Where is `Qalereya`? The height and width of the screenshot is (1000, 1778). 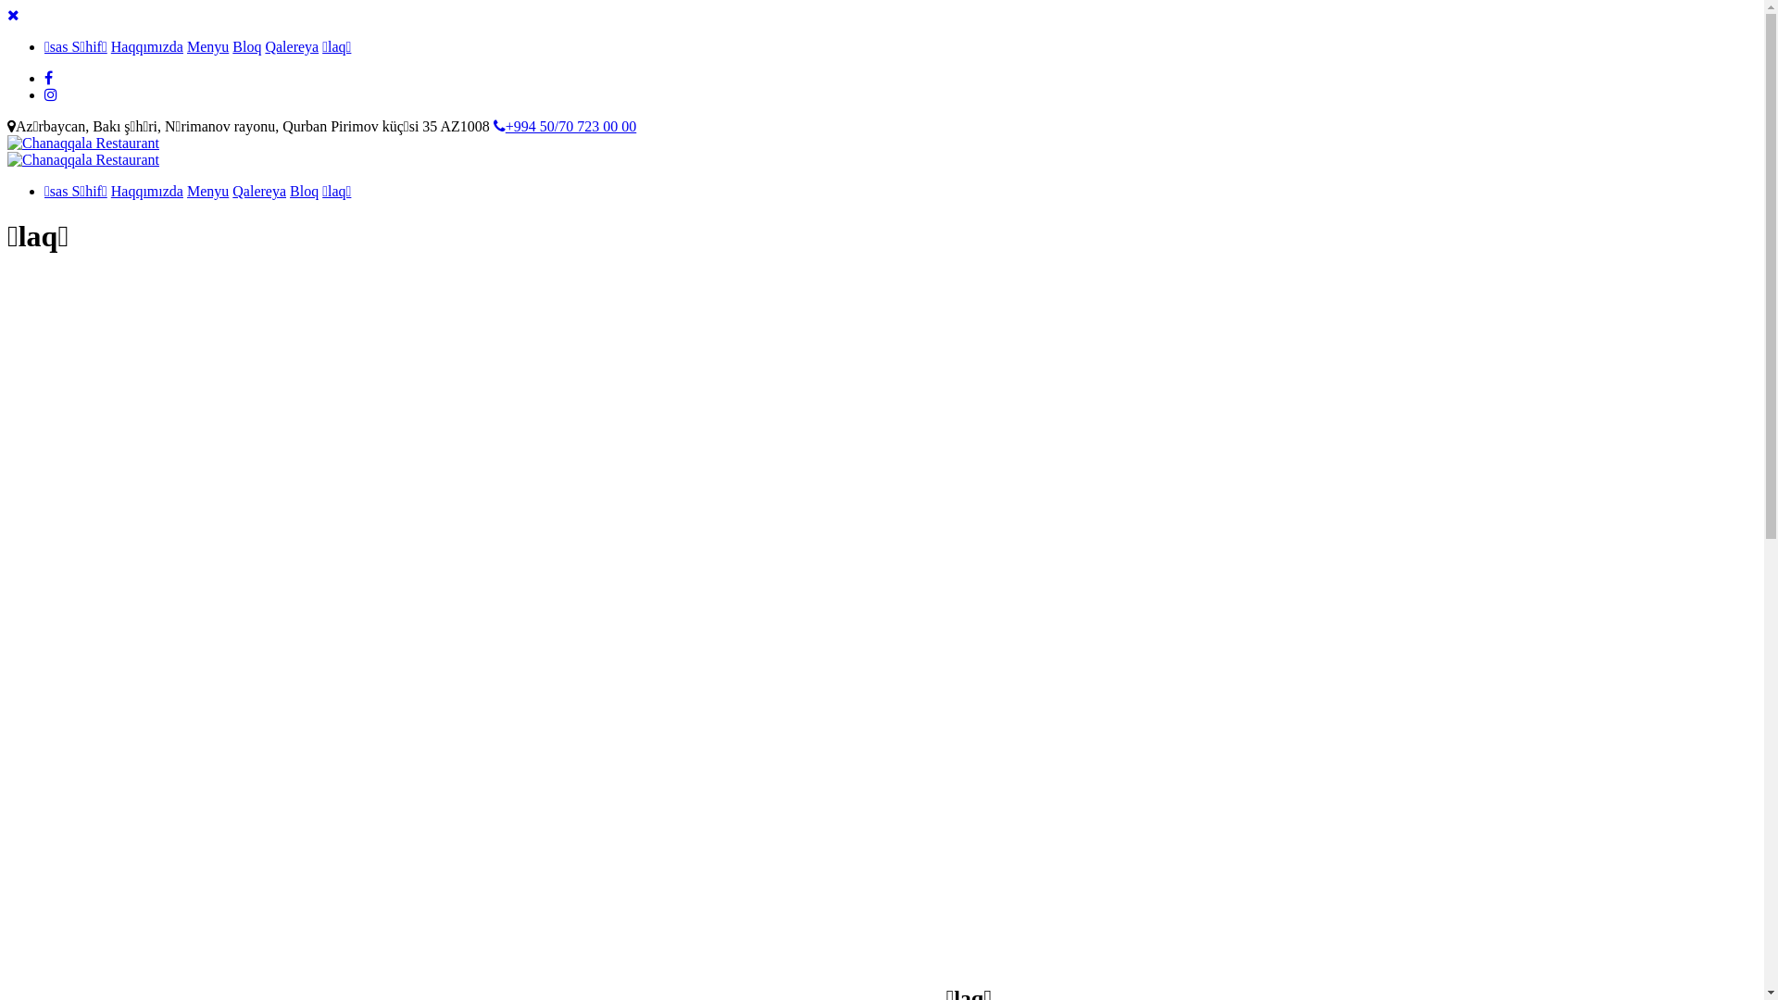 Qalereya is located at coordinates (259, 191).